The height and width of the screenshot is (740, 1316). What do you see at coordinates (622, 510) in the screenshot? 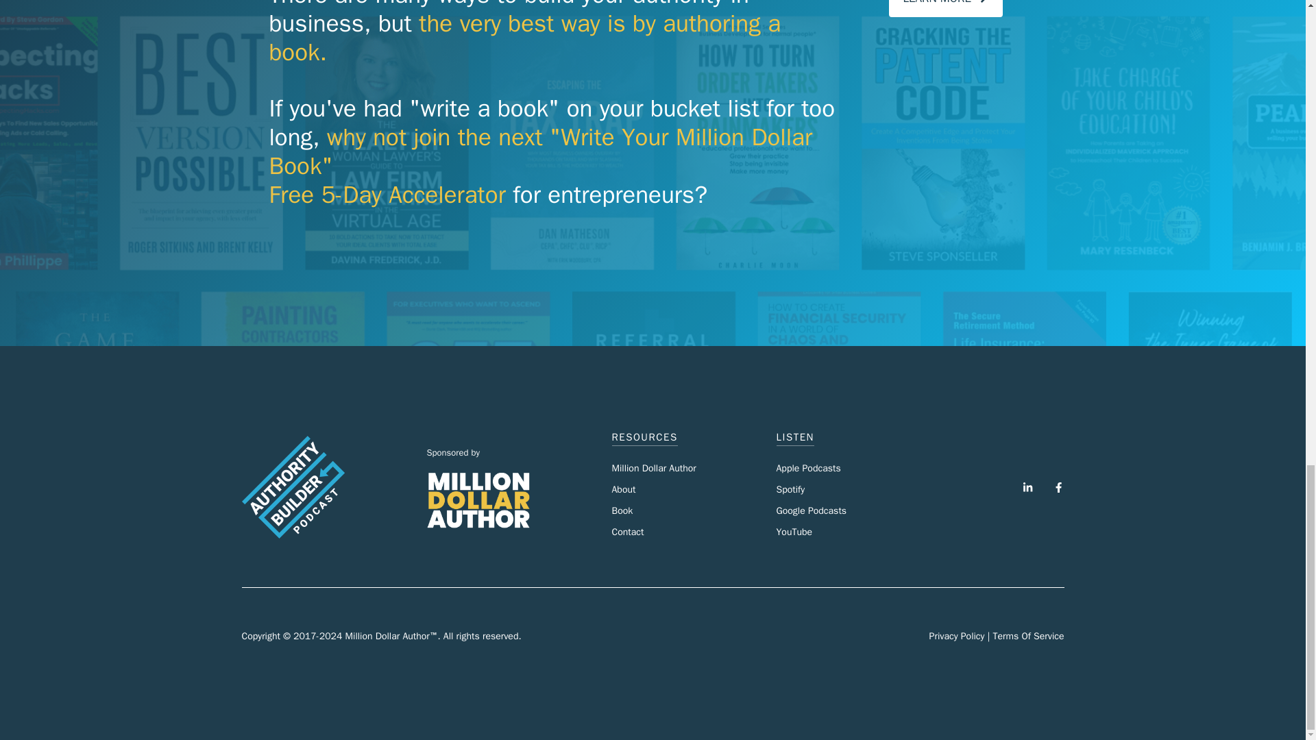
I see `Book` at bounding box center [622, 510].